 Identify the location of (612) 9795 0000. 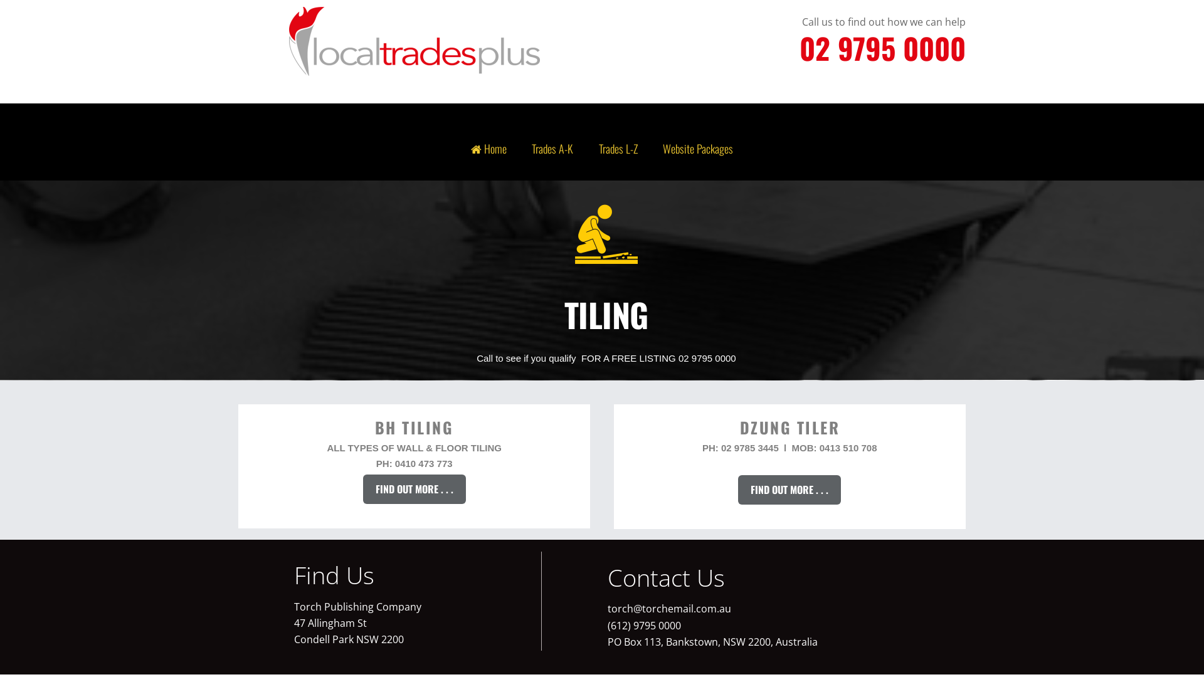
(644, 626).